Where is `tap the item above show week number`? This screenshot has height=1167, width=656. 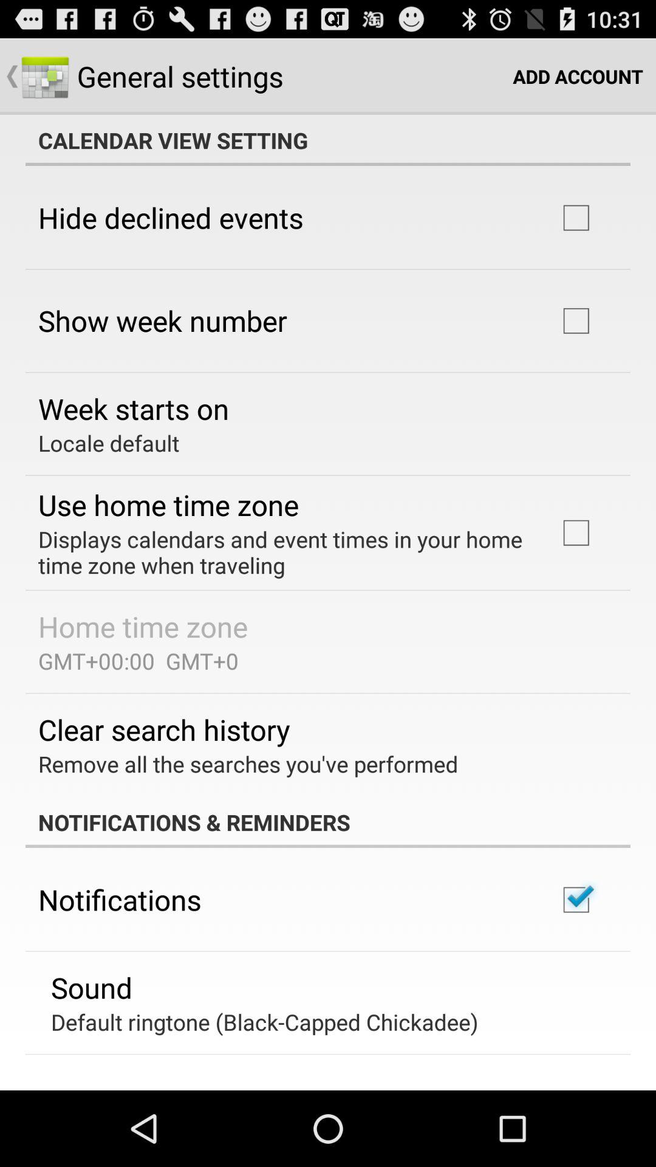
tap the item above show week number is located at coordinates (171, 218).